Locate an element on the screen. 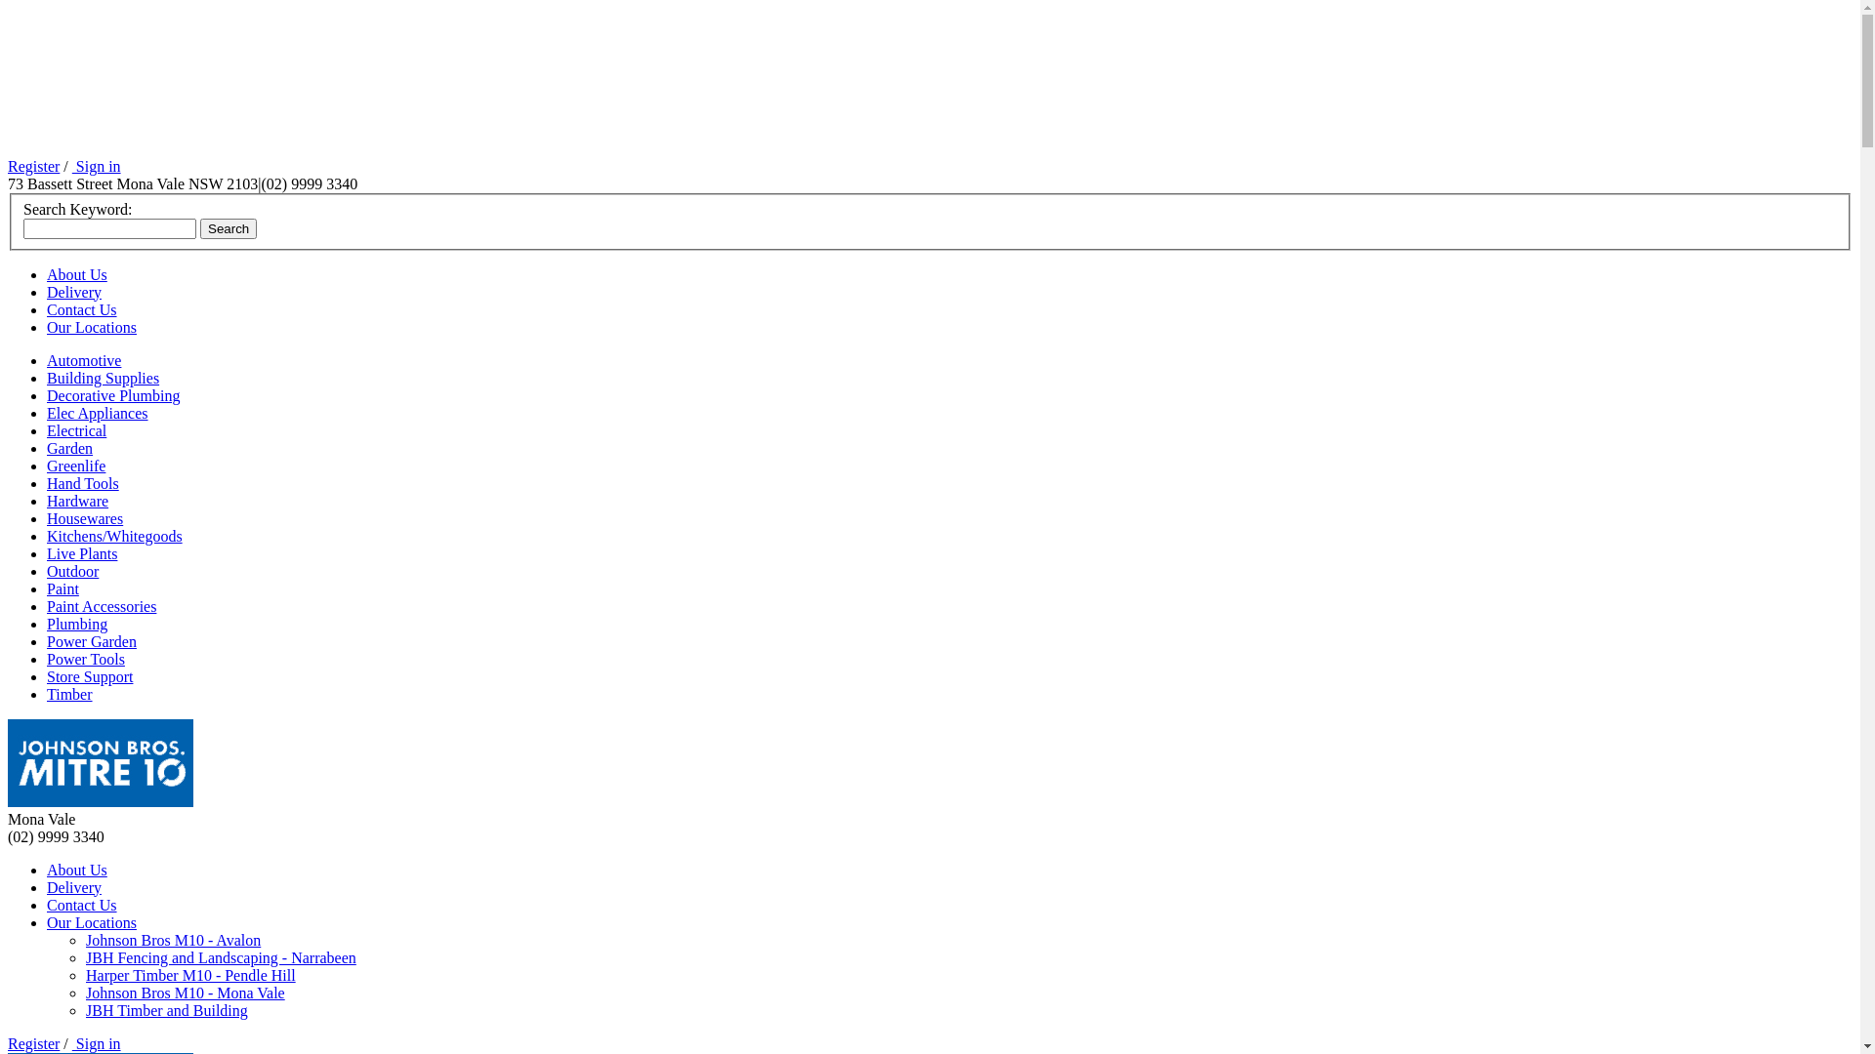 The image size is (1875, 1054). Paint Accessories is located at coordinates (102, 606).